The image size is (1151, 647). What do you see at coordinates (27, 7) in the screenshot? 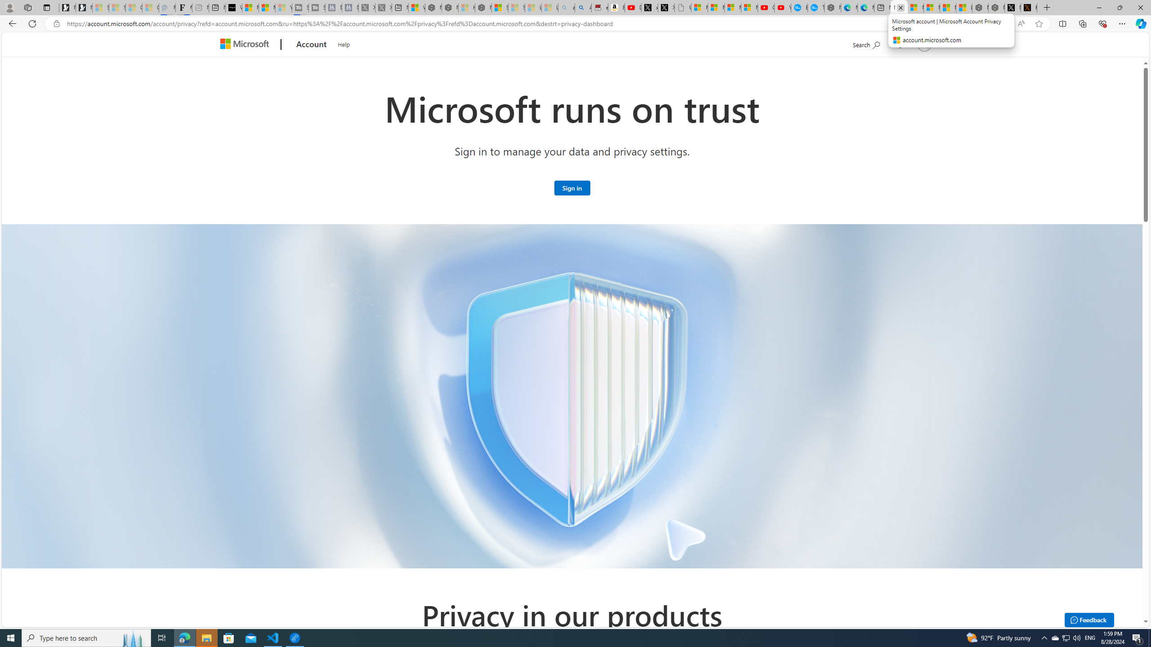
I see `Workspaces` at bounding box center [27, 7].